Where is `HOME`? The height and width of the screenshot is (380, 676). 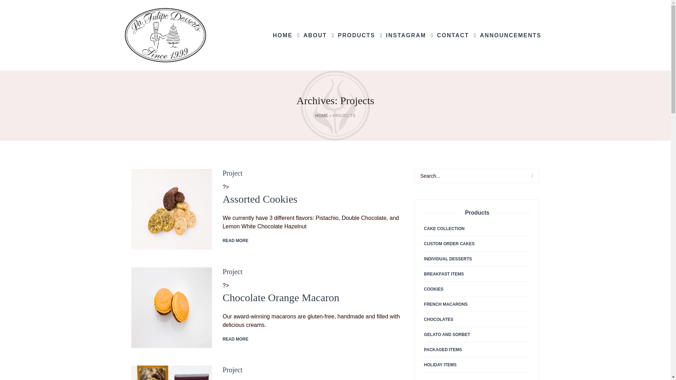
HOME is located at coordinates (321, 115).